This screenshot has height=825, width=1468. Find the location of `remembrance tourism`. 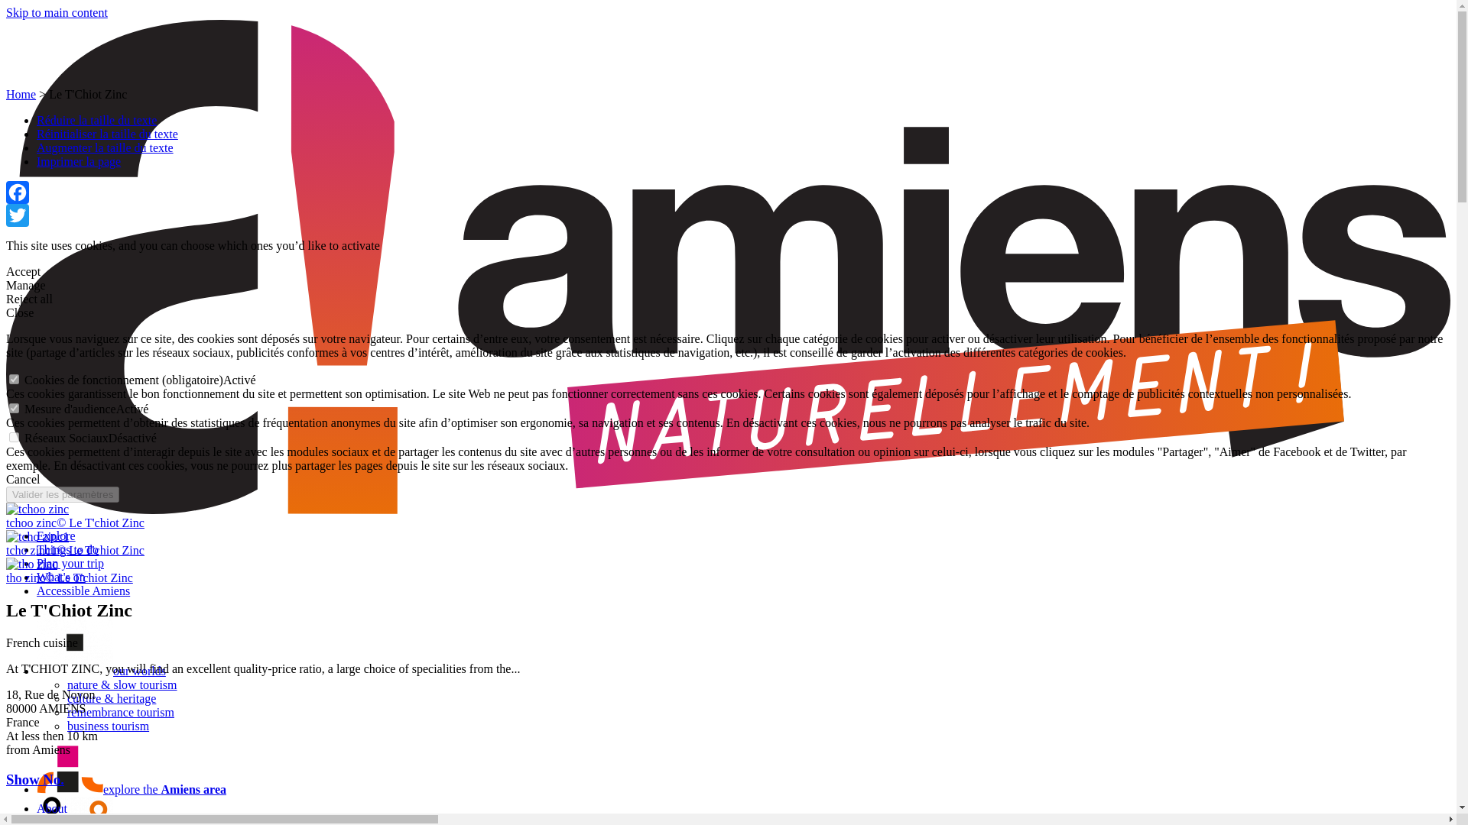

remembrance tourism is located at coordinates (121, 712).